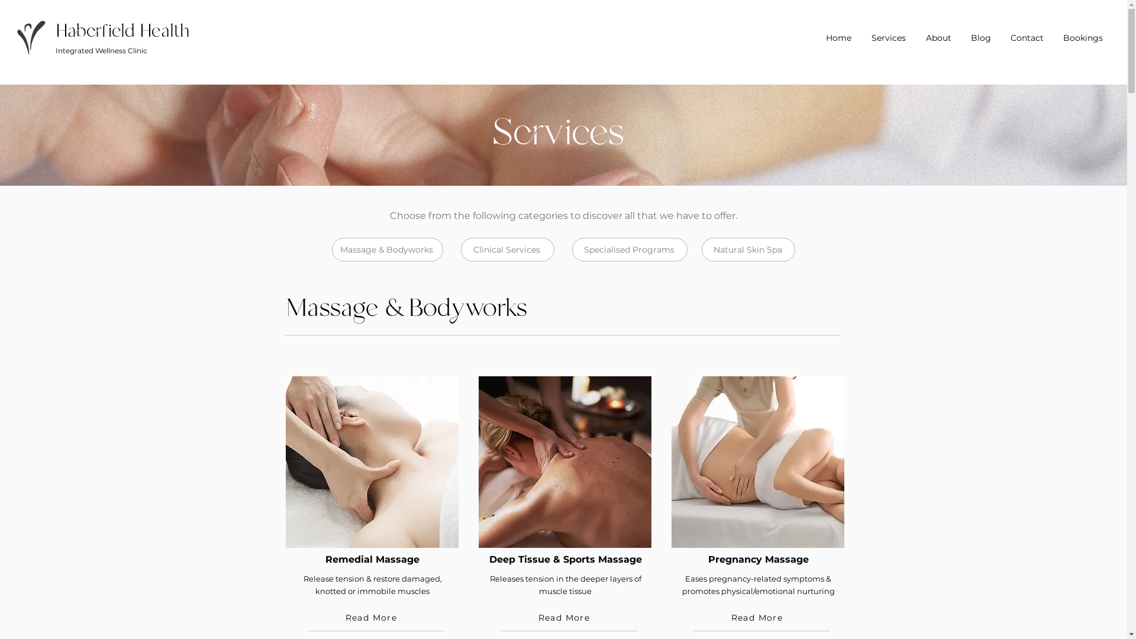 This screenshot has height=639, width=1136. I want to click on Pregnancy Massage_edited.jpg, so click(758, 462).